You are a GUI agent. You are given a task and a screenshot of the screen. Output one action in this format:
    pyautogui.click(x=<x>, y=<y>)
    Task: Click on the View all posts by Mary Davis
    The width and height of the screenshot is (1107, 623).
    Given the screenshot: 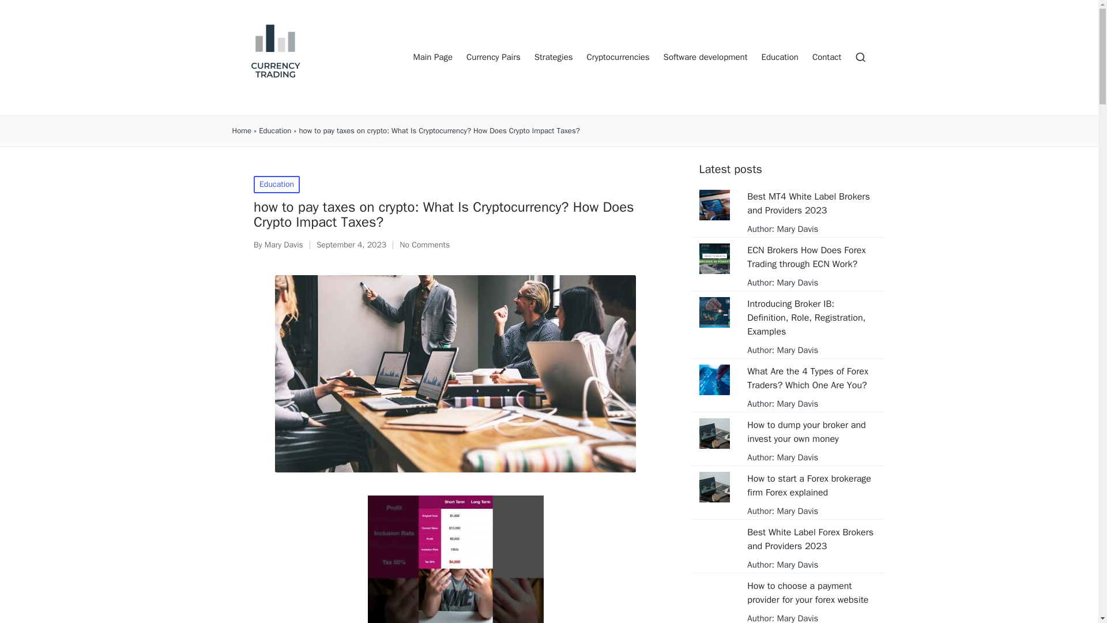 What is the action you would take?
    pyautogui.click(x=284, y=245)
    